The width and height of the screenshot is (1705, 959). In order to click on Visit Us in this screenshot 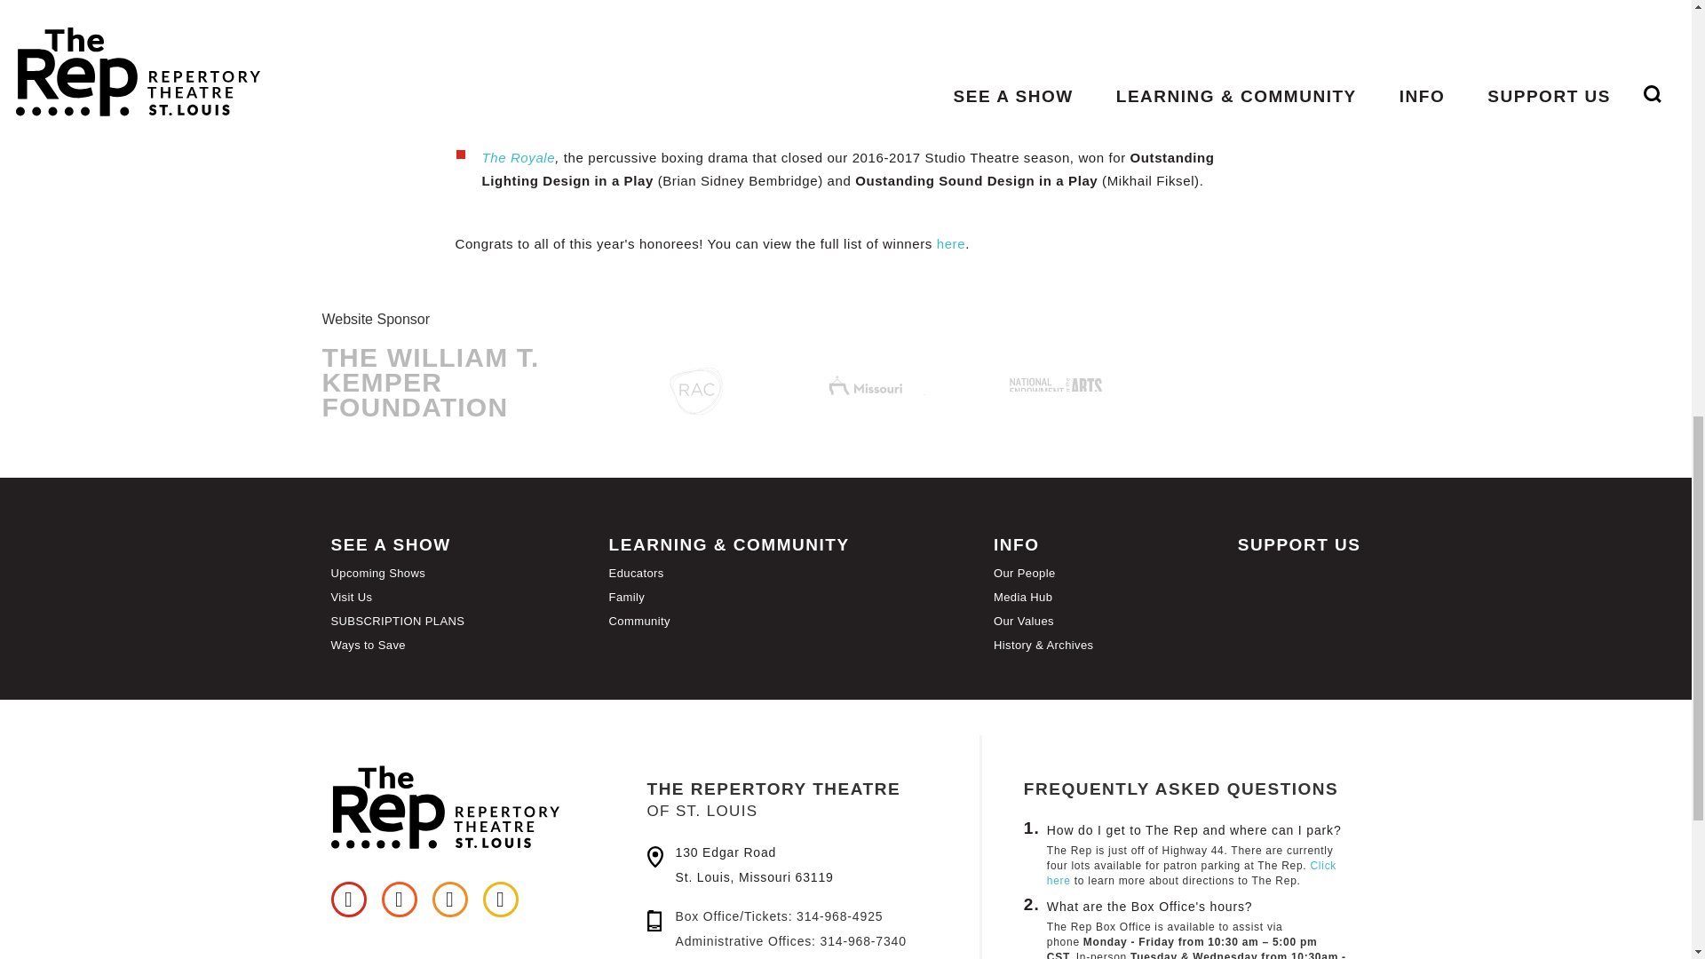, I will do `click(351, 597)`.